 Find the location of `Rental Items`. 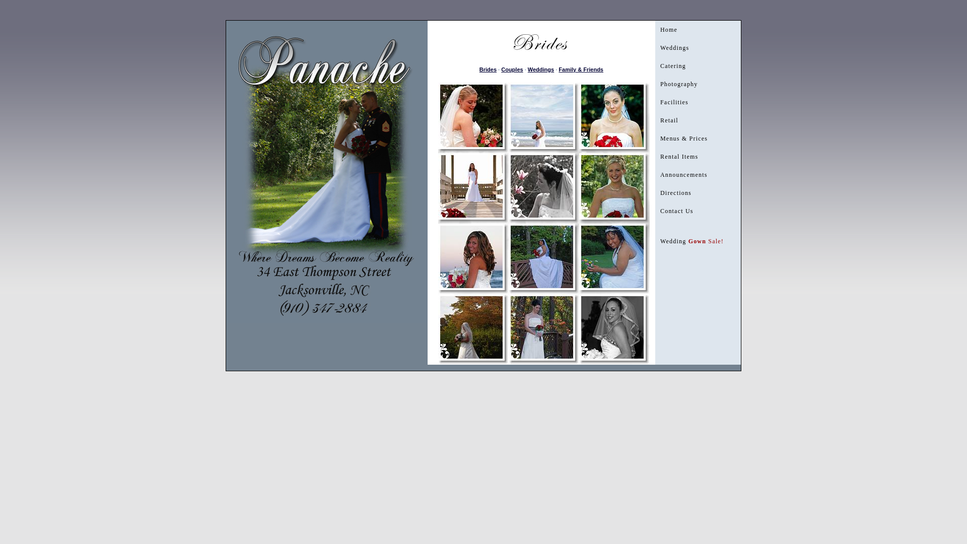

Rental Items is located at coordinates (698, 157).